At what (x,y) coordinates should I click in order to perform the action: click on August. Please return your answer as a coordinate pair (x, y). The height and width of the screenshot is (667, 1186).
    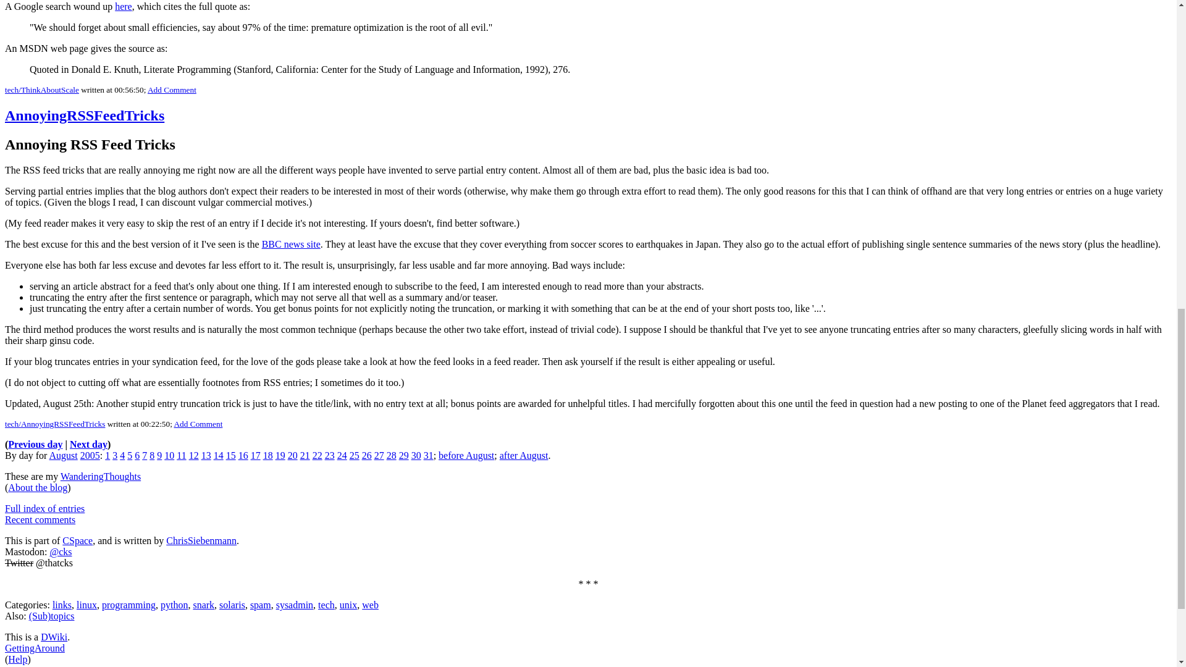
    Looking at the image, I should click on (64, 456).